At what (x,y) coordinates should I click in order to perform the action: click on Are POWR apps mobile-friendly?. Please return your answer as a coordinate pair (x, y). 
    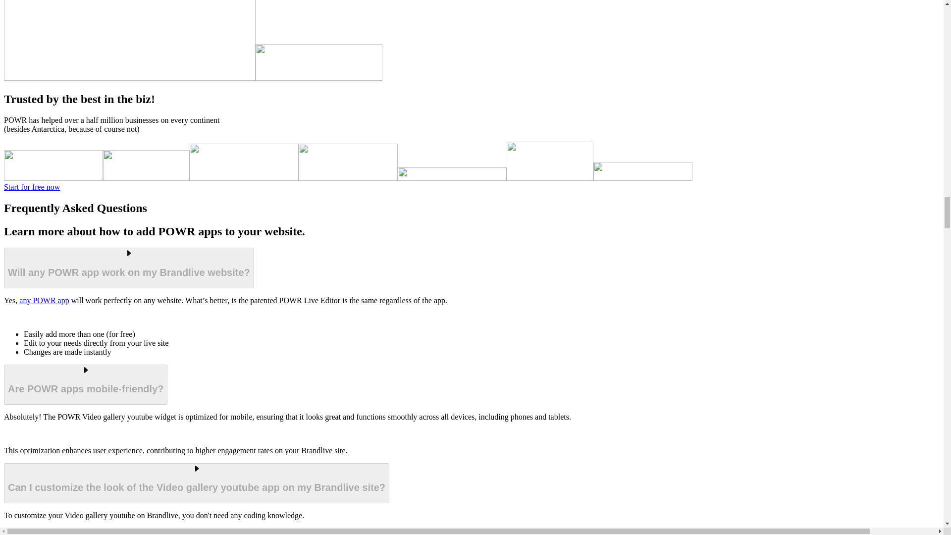
    Looking at the image, I should click on (85, 384).